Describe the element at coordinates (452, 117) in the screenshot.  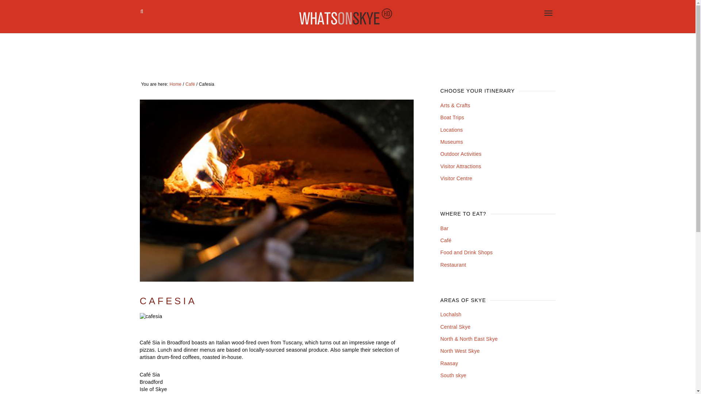
I see `Boat Trips` at that location.